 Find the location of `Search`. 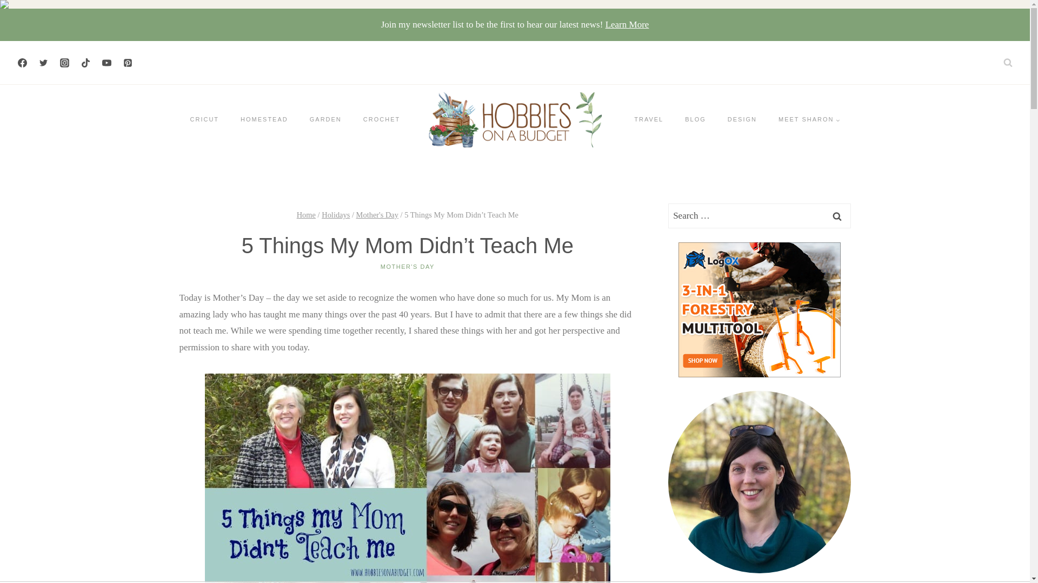

Search is located at coordinates (837, 216).